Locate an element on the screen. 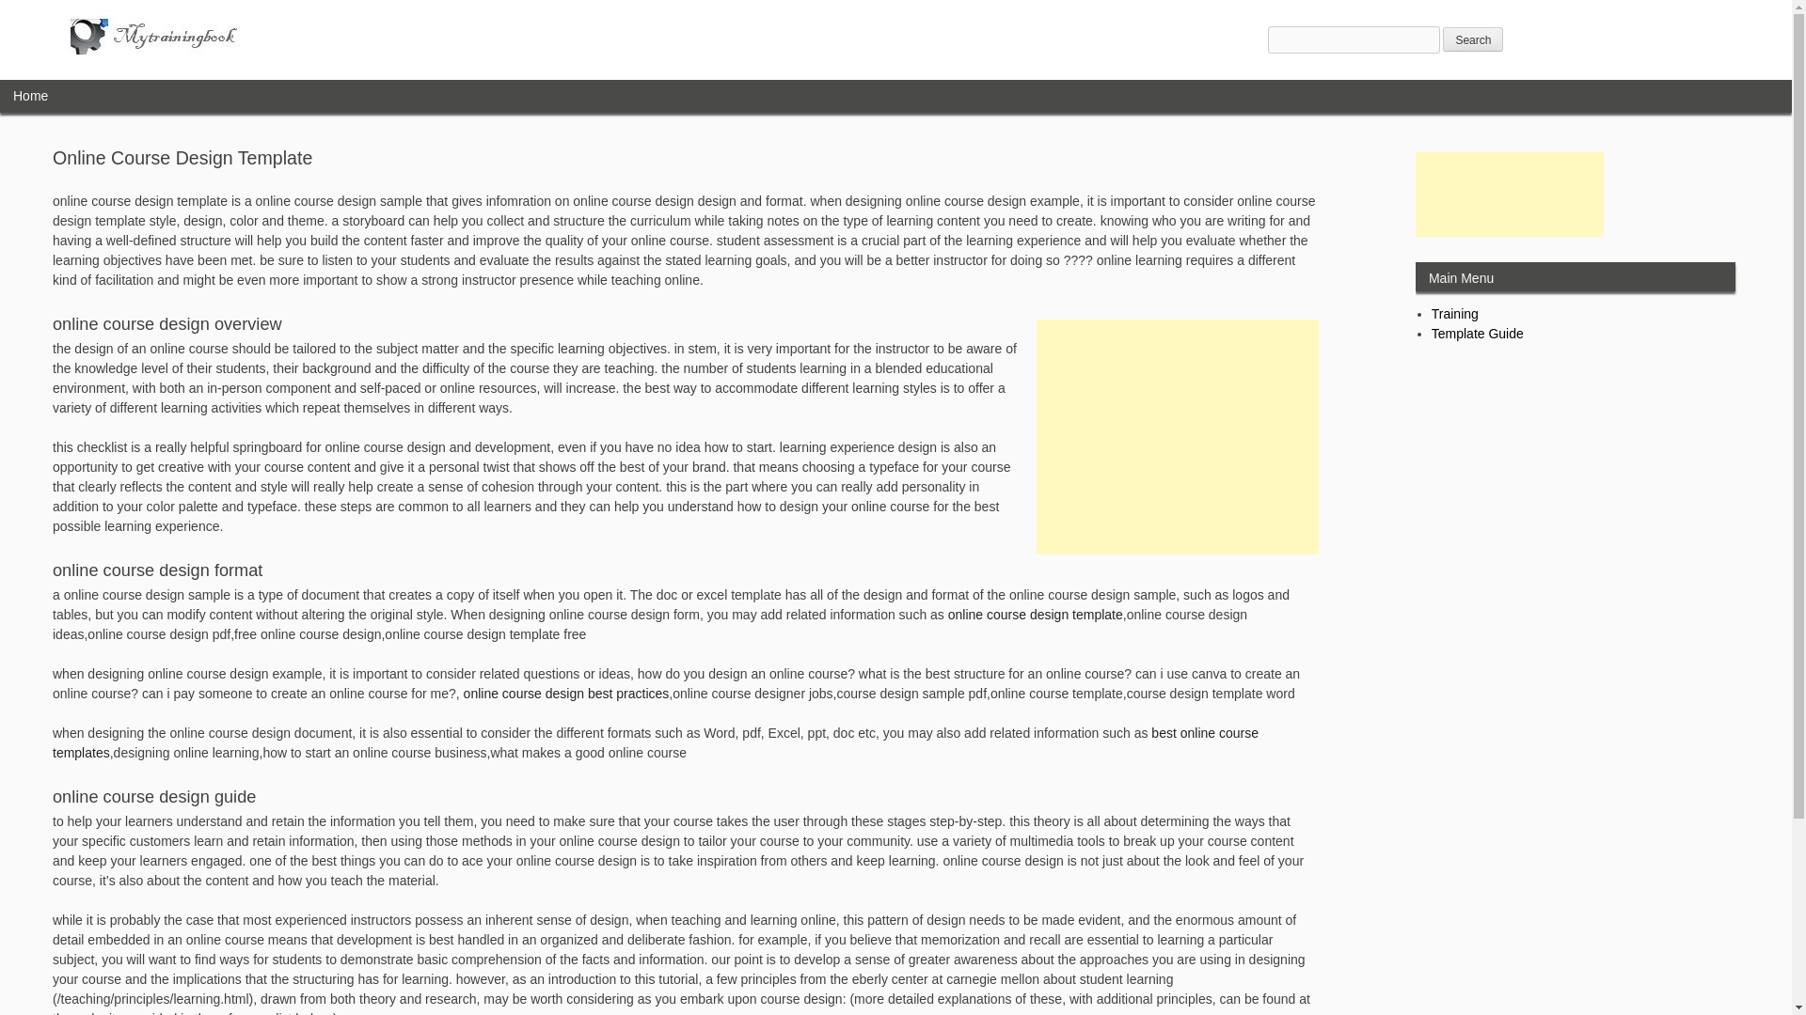  Home is located at coordinates (30, 96).